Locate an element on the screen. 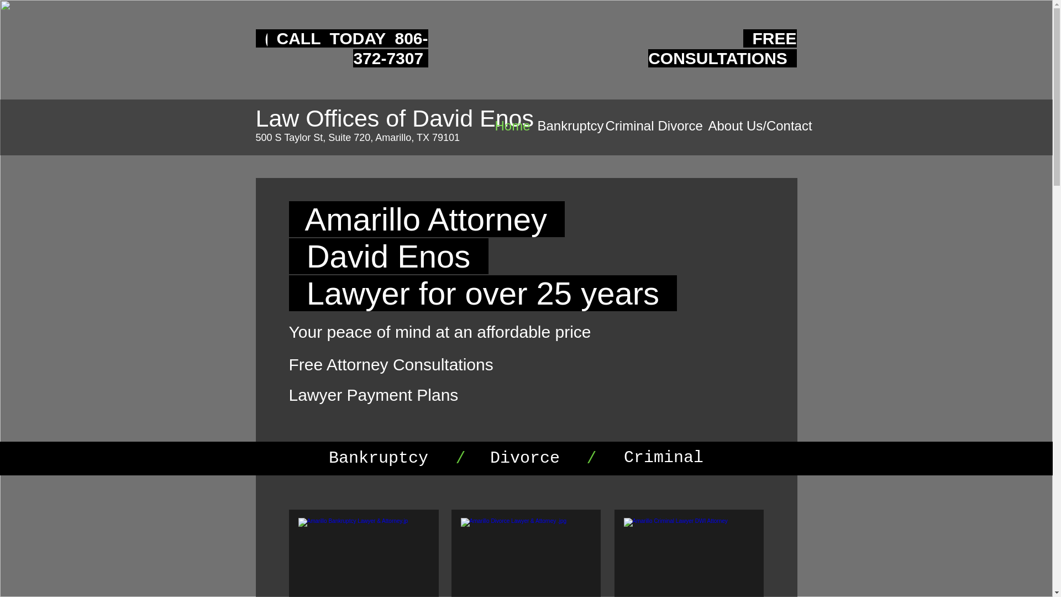 Image resolution: width=1061 pixels, height=597 pixels. Bankruptcy is located at coordinates (378, 458).